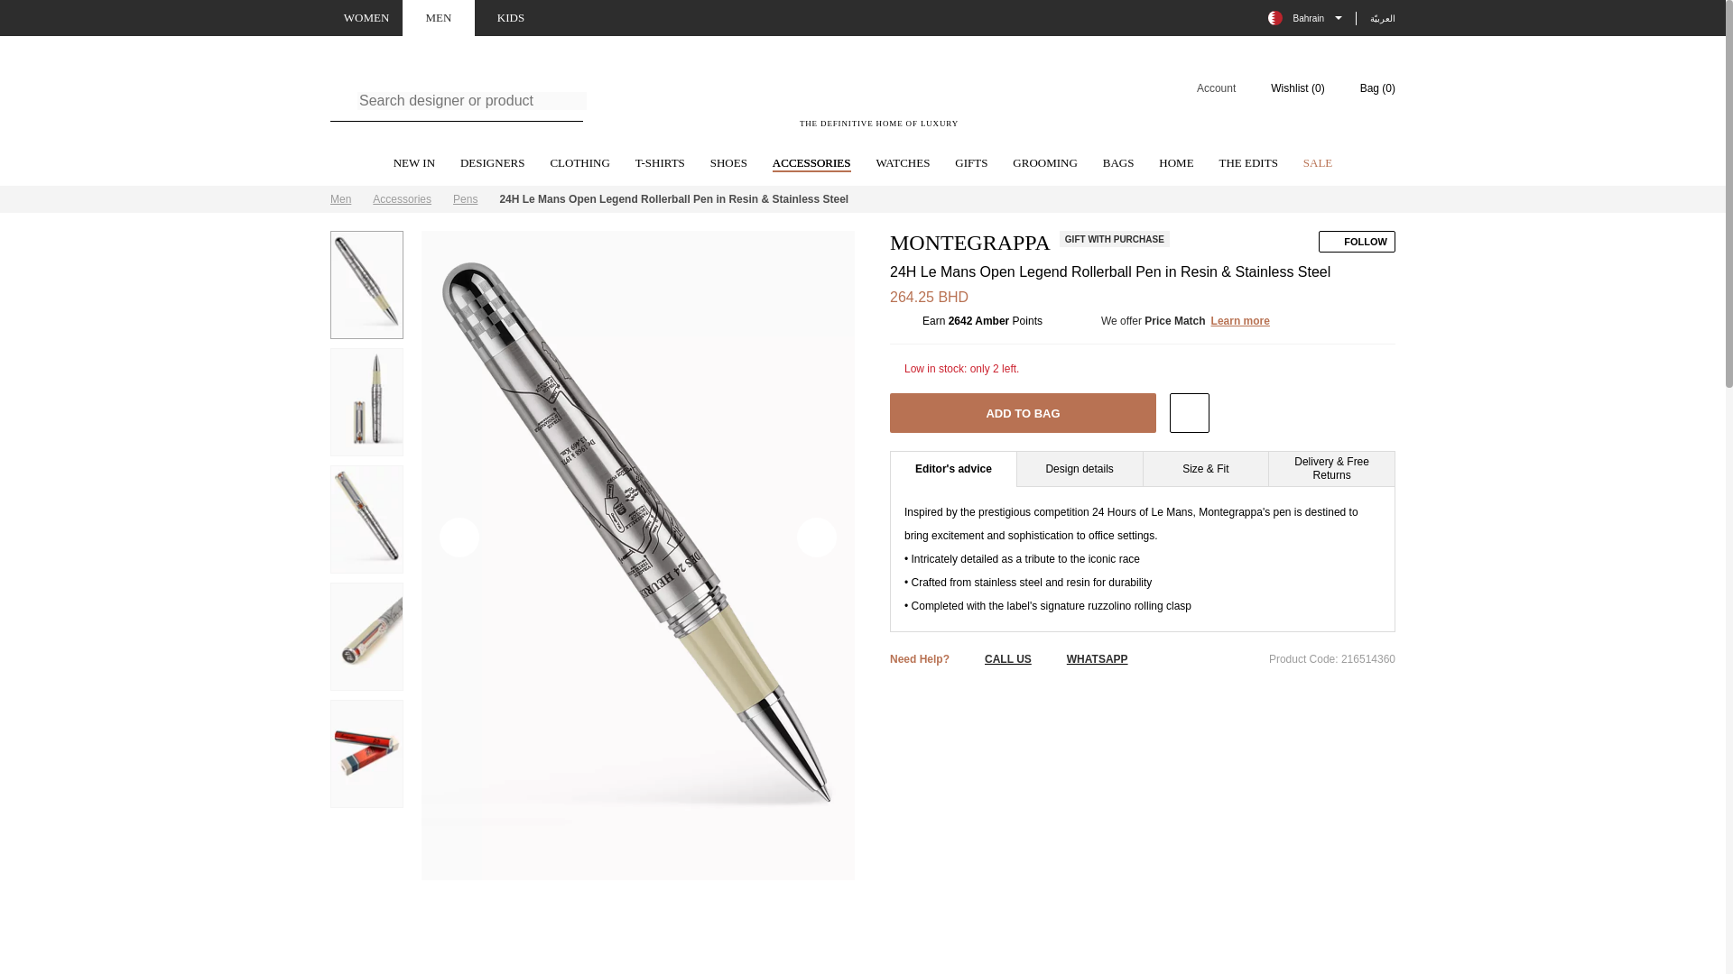 The width and height of the screenshot is (1733, 974). Describe the element at coordinates (879, 99) in the screenshot. I see `THE DEFINITIVE HOME OF LUXURY` at that location.